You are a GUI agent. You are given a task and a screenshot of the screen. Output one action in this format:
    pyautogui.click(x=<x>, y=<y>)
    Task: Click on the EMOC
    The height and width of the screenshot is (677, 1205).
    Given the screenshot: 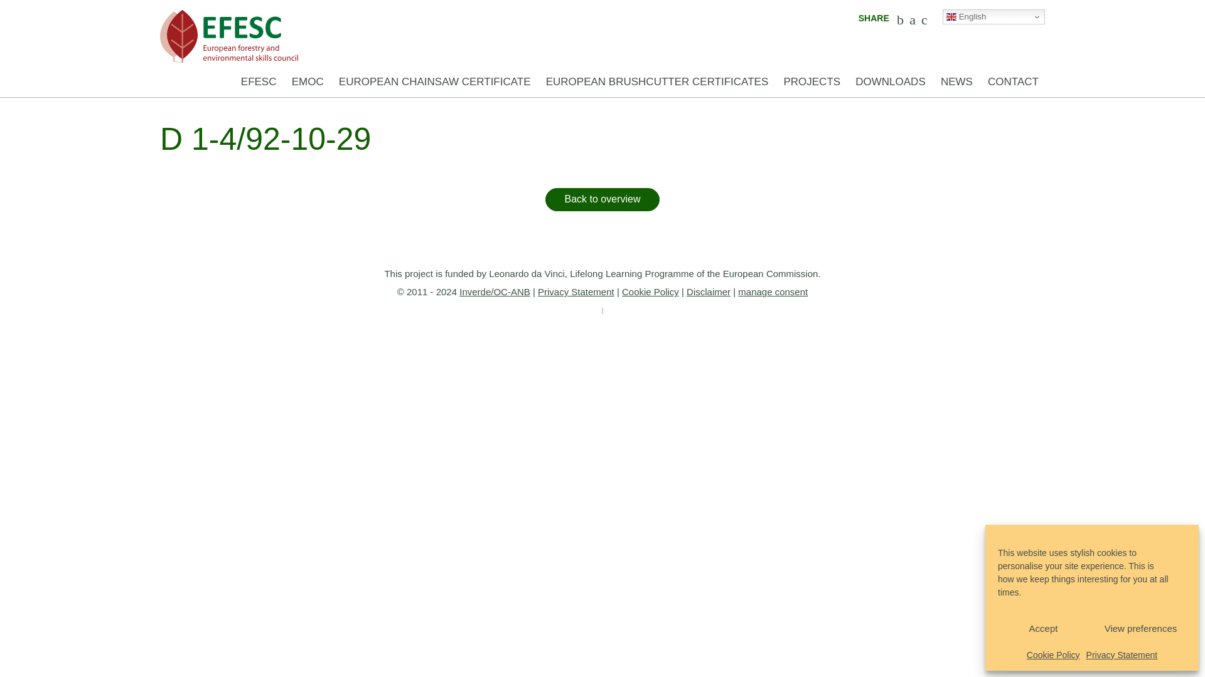 What is the action you would take?
    pyautogui.click(x=308, y=81)
    